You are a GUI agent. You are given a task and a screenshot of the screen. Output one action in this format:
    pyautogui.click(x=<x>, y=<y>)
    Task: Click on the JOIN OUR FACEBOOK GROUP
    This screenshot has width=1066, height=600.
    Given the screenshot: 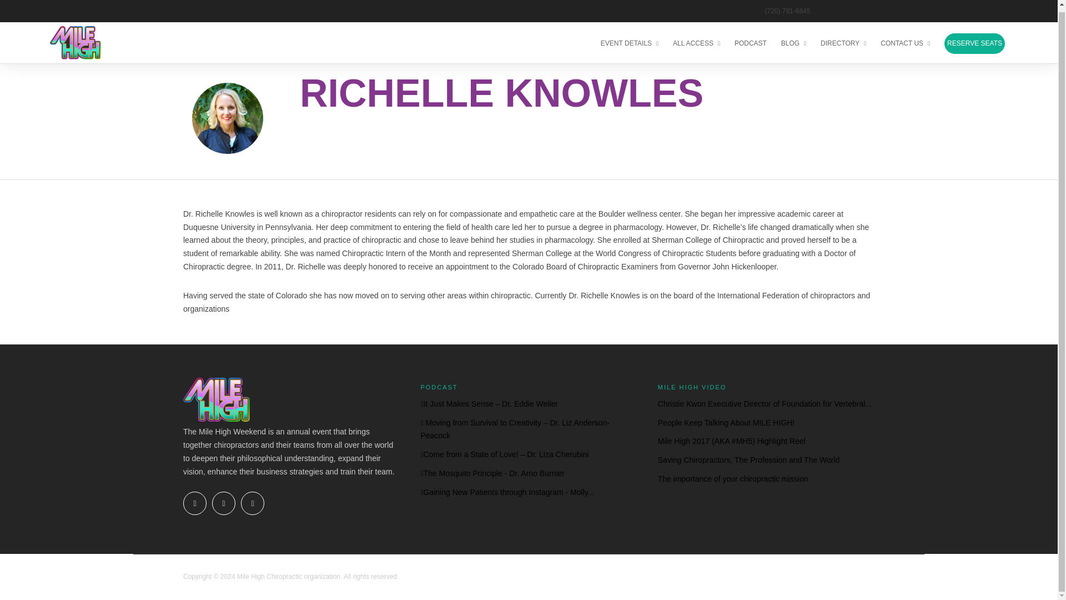 What is the action you would take?
    pyautogui.click(x=693, y=7)
    